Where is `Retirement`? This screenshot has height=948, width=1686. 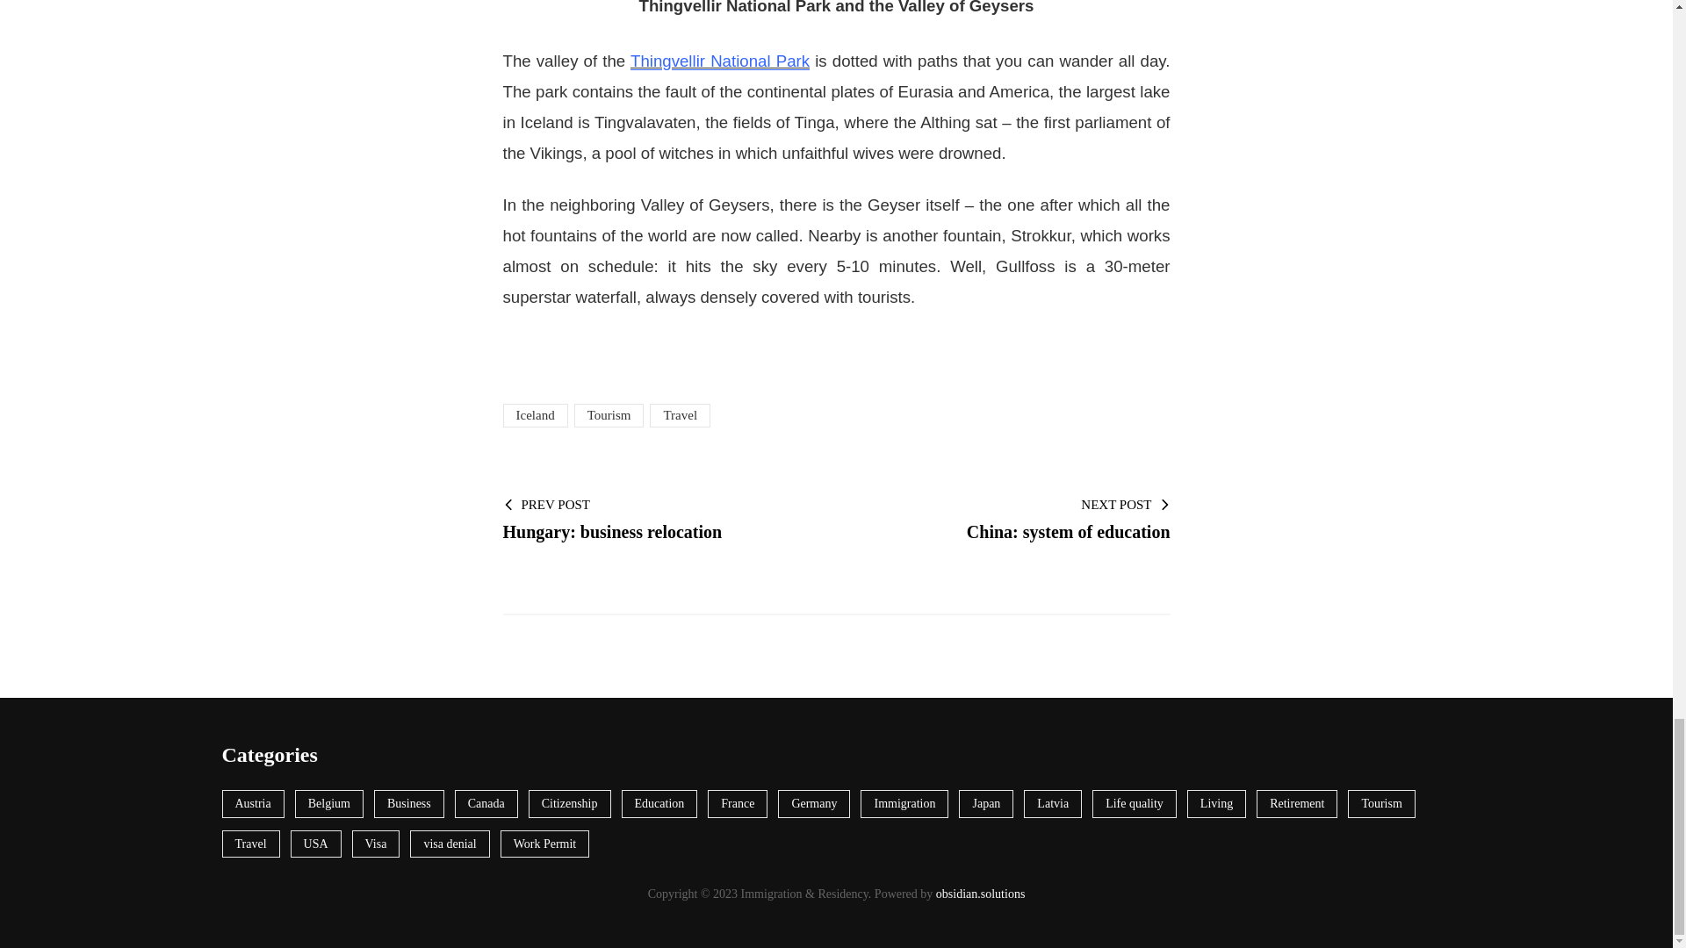 Retirement is located at coordinates (680, 416).